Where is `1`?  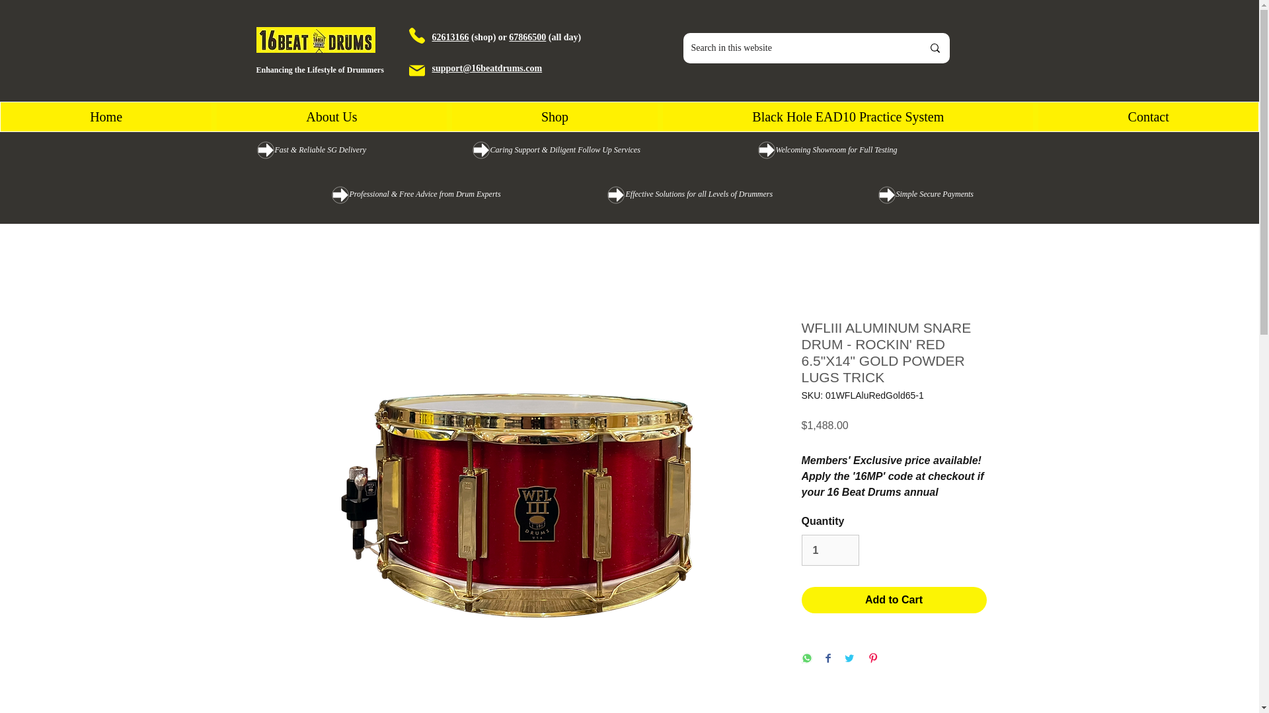
1 is located at coordinates (829, 550).